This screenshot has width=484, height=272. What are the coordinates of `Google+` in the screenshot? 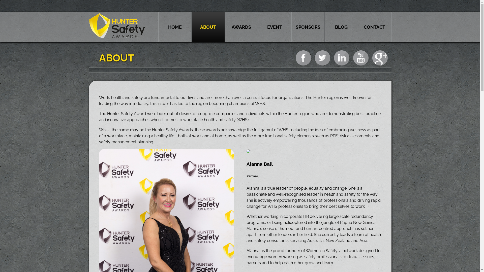 It's located at (380, 58).